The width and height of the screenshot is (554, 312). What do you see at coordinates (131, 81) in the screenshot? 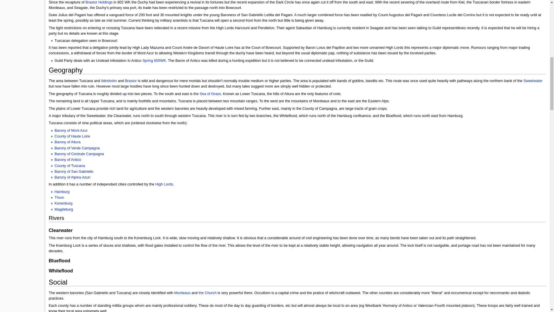
I see `Brastor` at bounding box center [131, 81].